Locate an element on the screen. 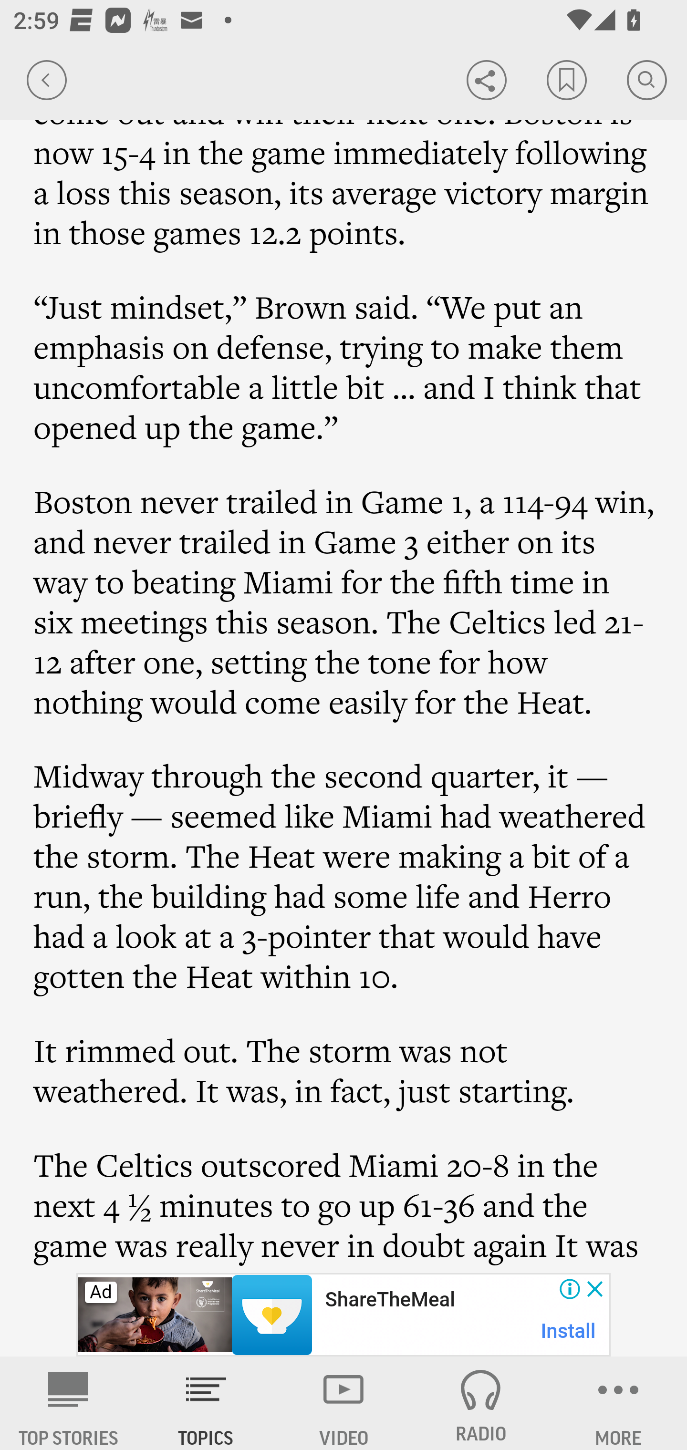 This screenshot has height=1450, width=687. ShareTheMeal is located at coordinates (389, 1300).